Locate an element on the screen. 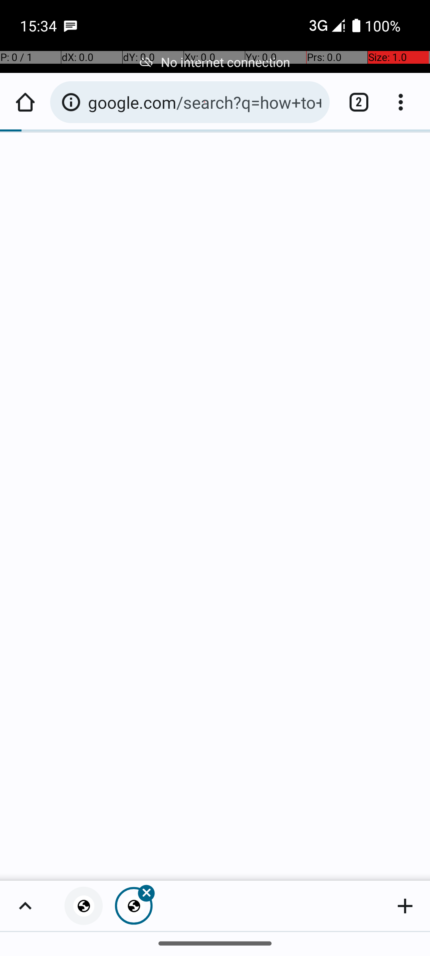 The width and height of the screenshot is (430, 956). google.com/search?q=how+to+fix+no+internet+connection+on+chrome&oq=how+to+fix+no+internet+connection+on+chrome&aqs=chrome..69i57.1447j0j4&client=ms-unknown&sourceid=chrome-mobile&ie=UTF-8 is located at coordinates (205, 102).